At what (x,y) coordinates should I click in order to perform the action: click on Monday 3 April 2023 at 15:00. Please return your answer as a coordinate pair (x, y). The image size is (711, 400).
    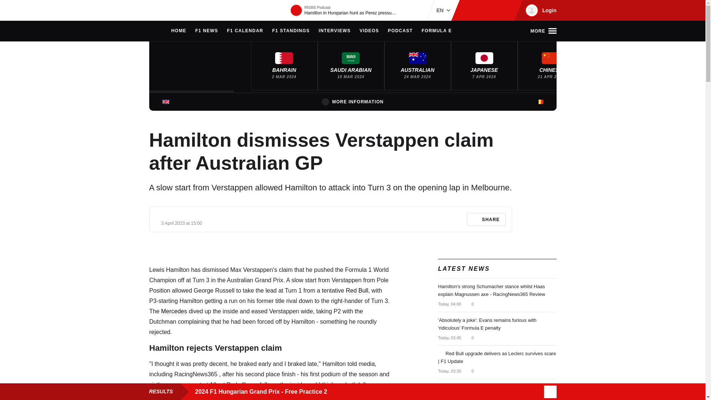
    Looking at the image, I should click on (181, 223).